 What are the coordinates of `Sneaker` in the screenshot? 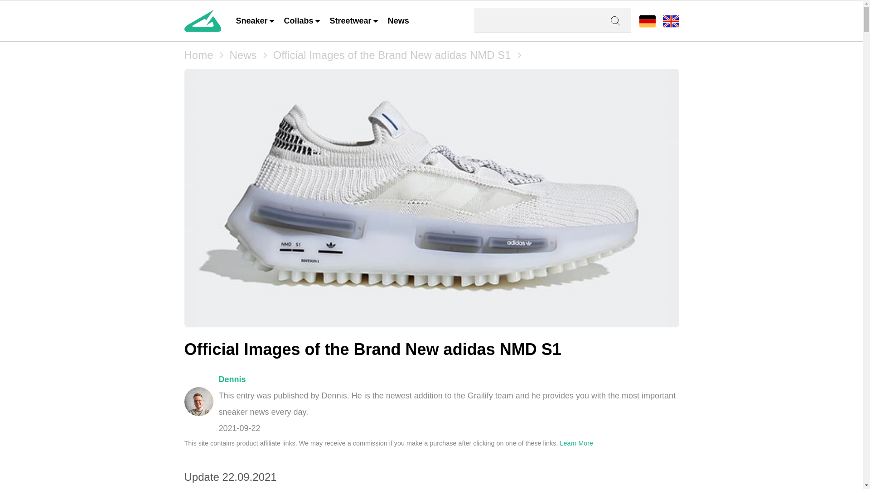 It's located at (256, 21).